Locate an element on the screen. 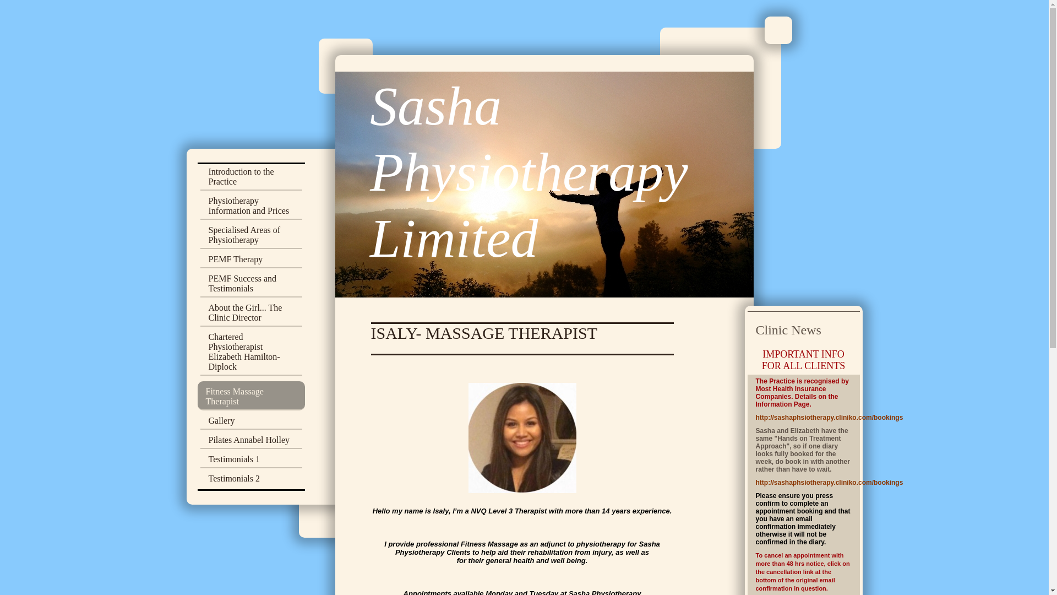 The width and height of the screenshot is (1057, 595). Fitness Massage Therapist is located at coordinates (250, 396).